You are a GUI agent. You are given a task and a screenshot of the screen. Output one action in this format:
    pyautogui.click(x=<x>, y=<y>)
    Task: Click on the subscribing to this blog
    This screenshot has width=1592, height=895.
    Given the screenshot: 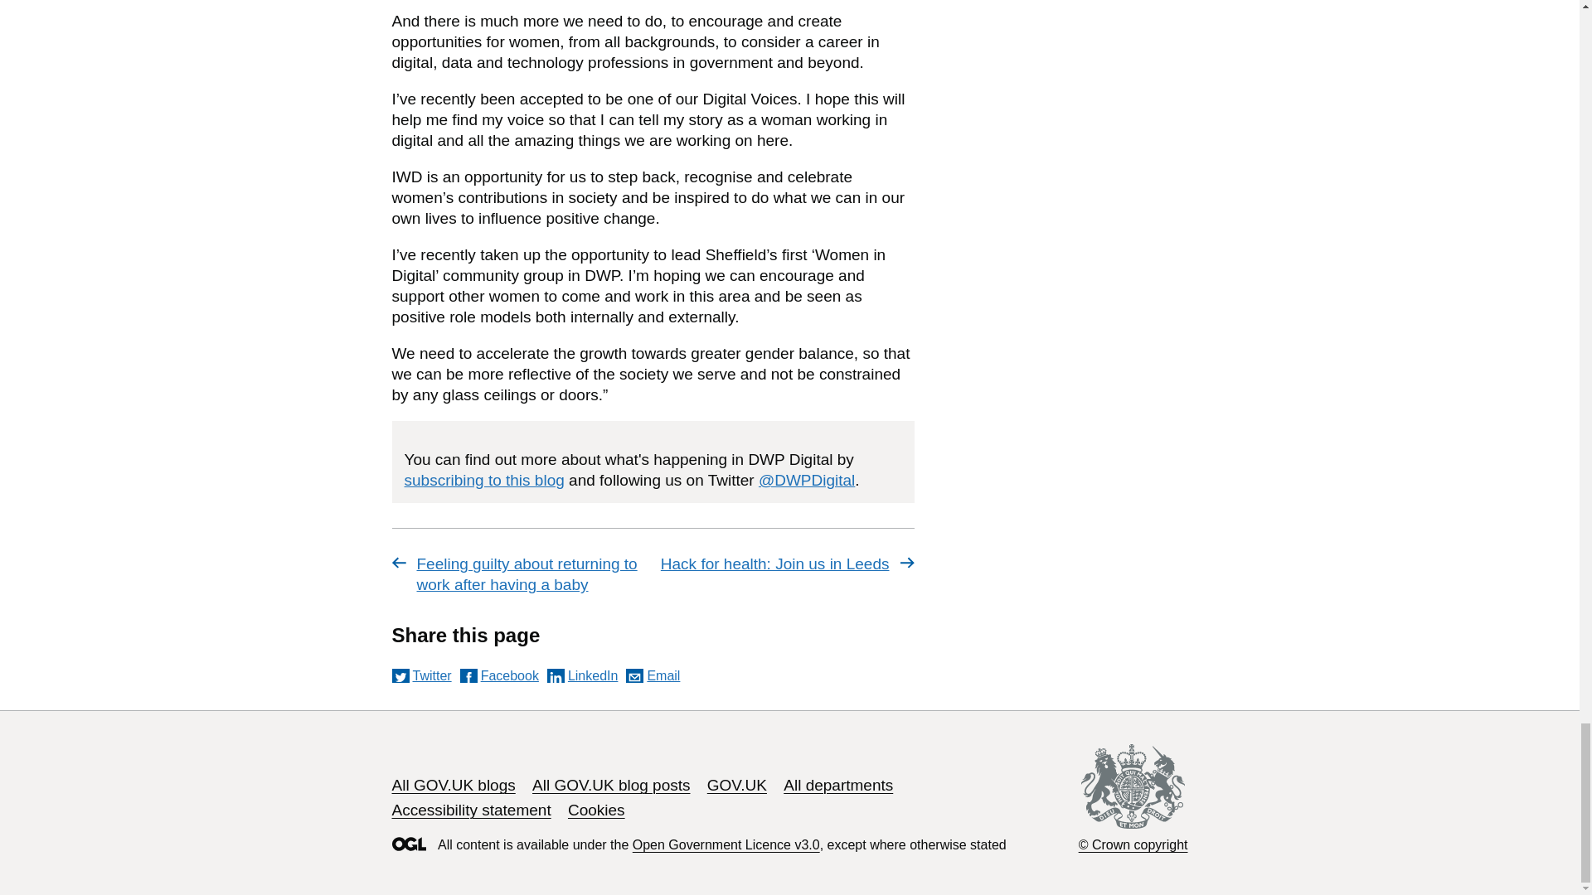 What is the action you would take?
    pyautogui.click(x=484, y=480)
    